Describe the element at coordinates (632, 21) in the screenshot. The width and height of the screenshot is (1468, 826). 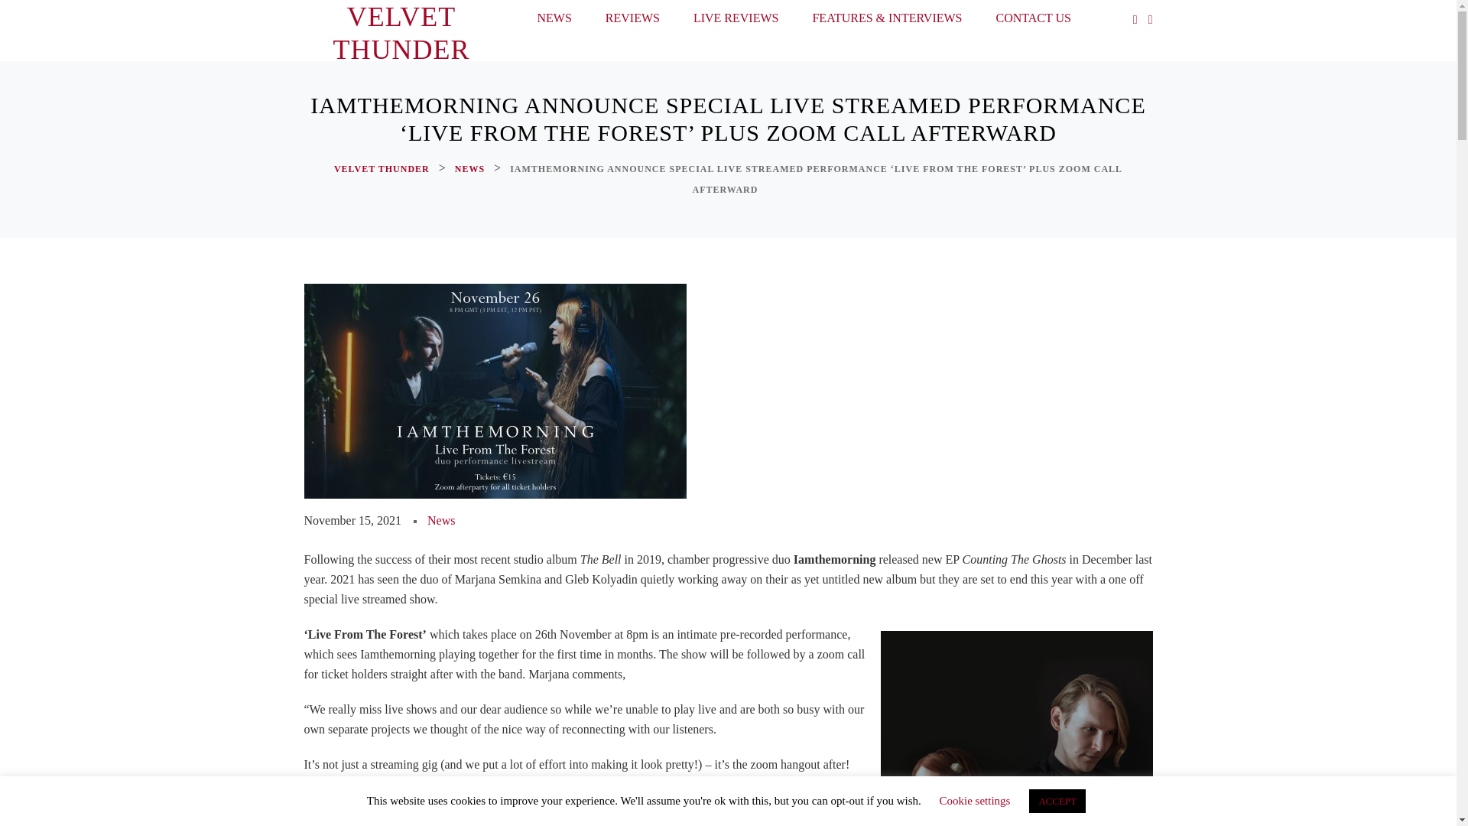
I see `REVIEWS` at that location.